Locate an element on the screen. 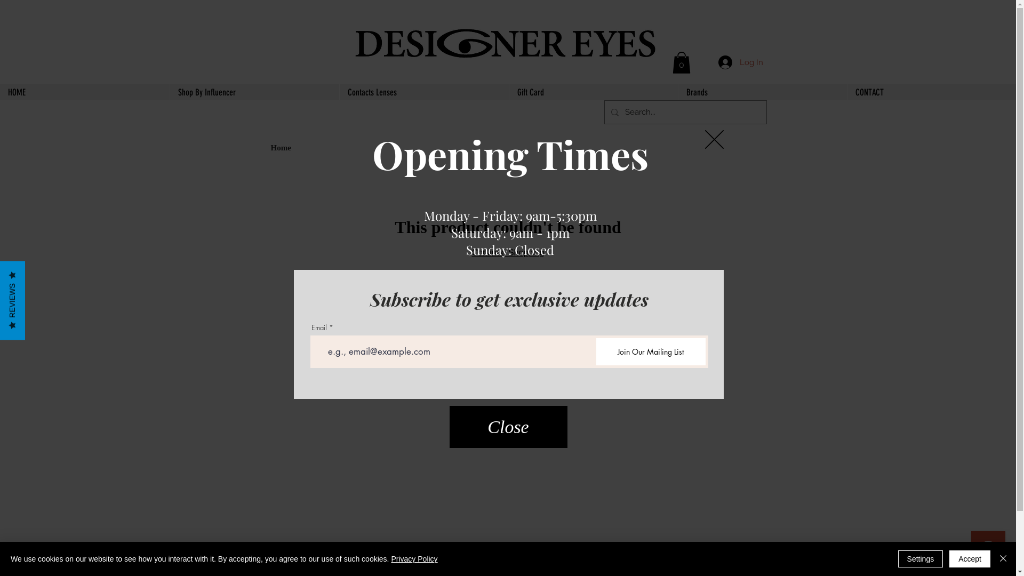 The width and height of the screenshot is (1024, 576). Continue Shopping is located at coordinates (508, 253).